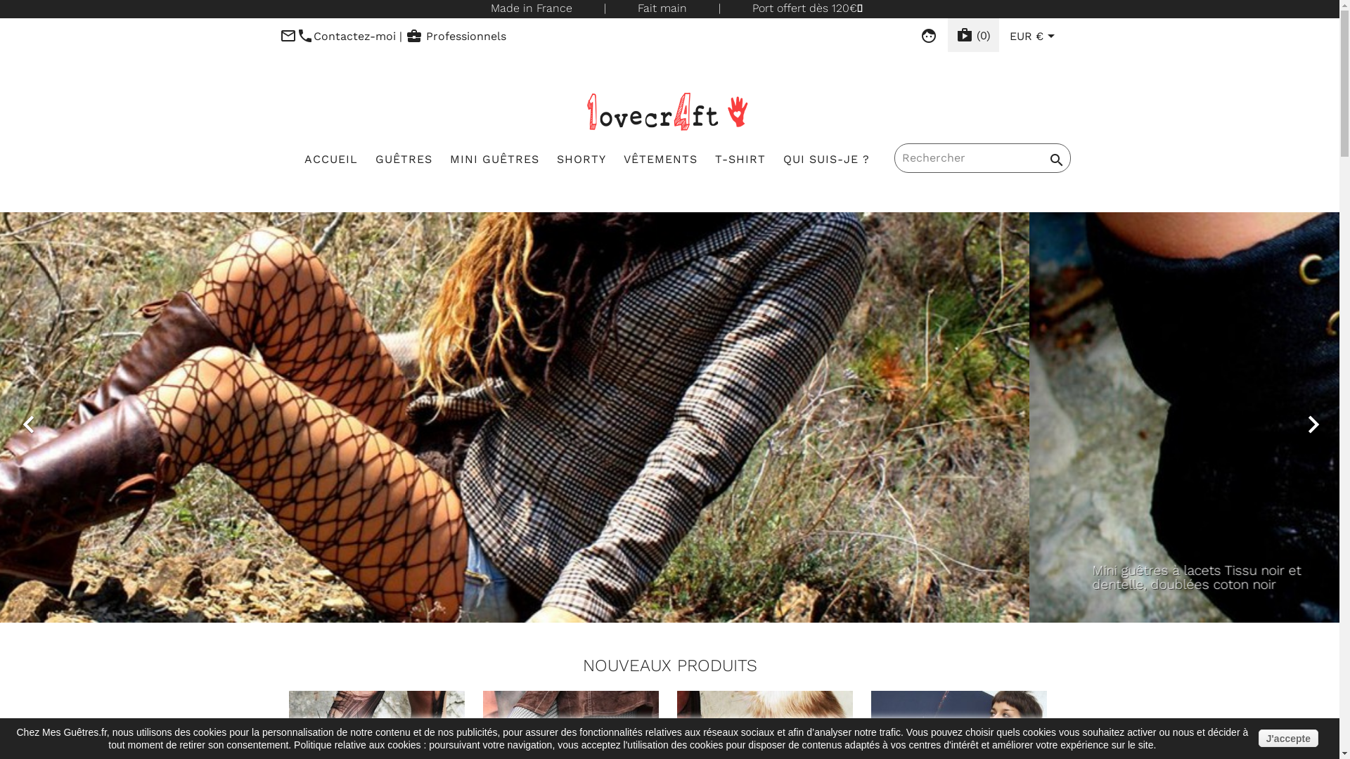  I want to click on J'accepte, so click(1288, 738).